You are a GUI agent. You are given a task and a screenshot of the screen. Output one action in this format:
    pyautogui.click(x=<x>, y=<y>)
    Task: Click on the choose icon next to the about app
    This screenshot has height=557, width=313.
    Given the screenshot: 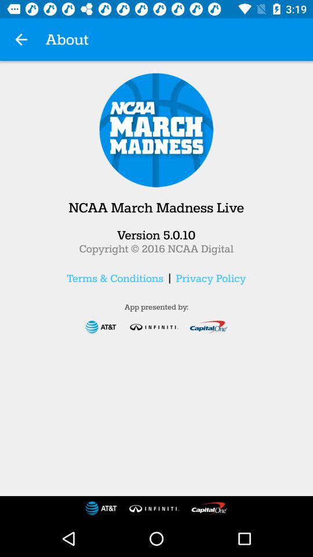 What is the action you would take?
    pyautogui.click(x=21, y=39)
    